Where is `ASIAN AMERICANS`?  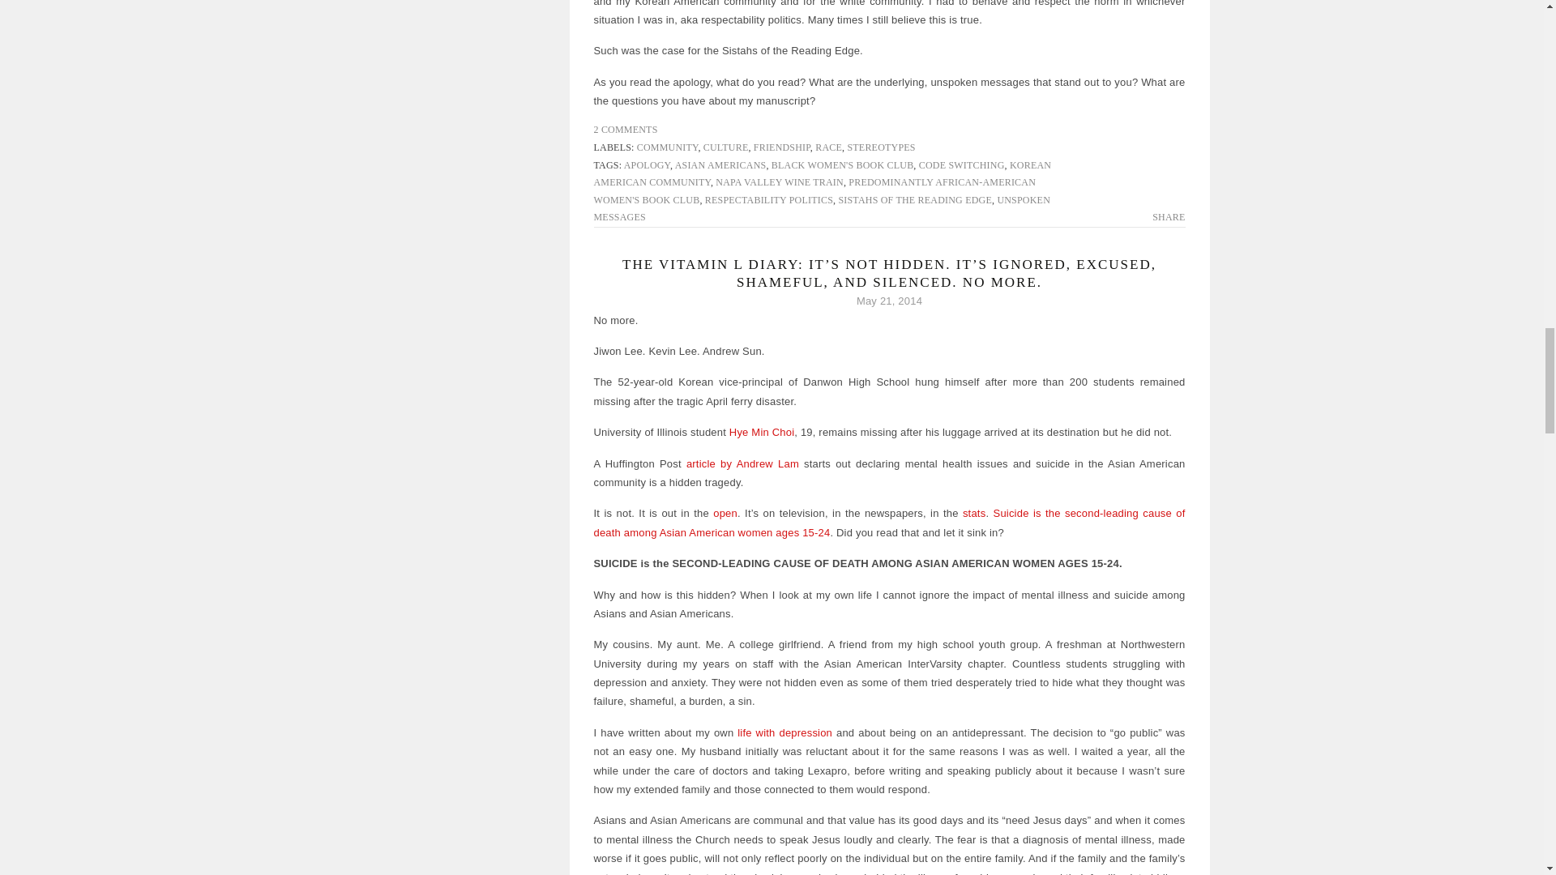
ASIAN AMERICANS is located at coordinates (721, 164).